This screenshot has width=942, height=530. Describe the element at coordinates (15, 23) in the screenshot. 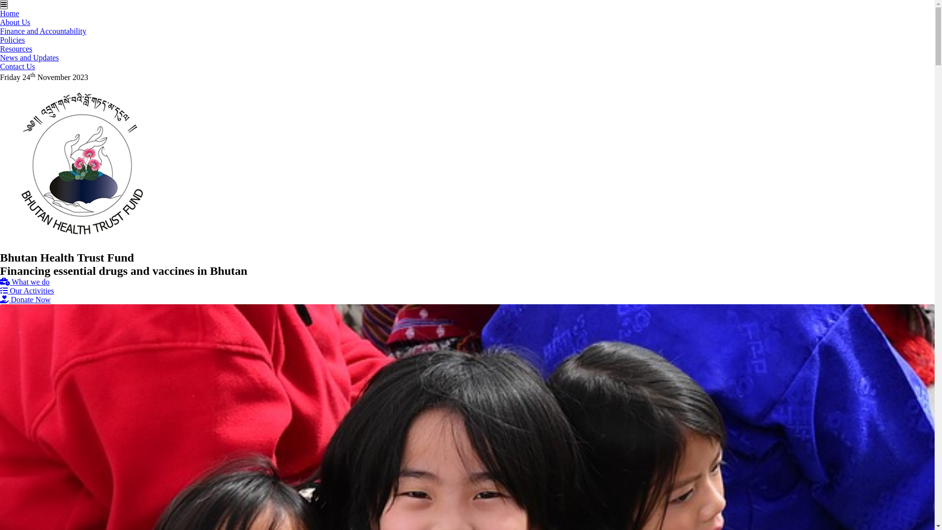

I see `About Us` at that location.